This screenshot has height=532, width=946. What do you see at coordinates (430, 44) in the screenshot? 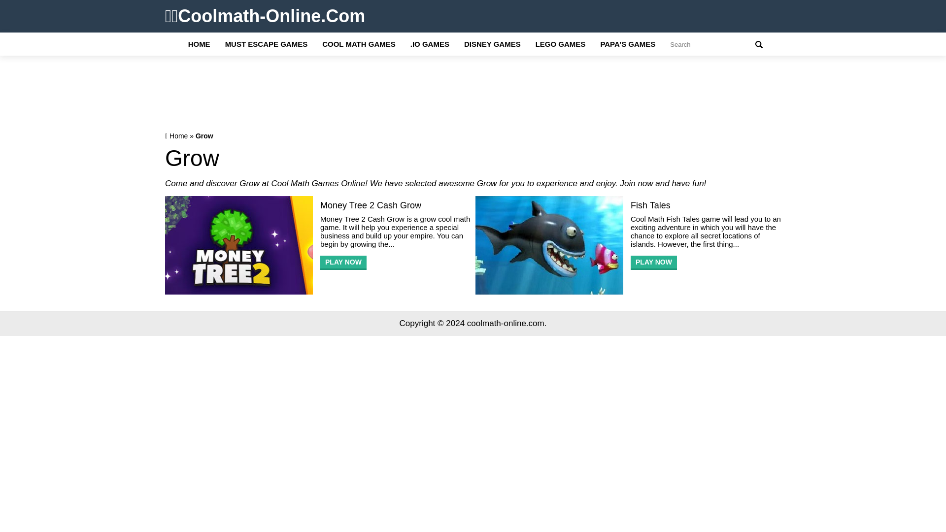
I see `.io Games` at bounding box center [430, 44].